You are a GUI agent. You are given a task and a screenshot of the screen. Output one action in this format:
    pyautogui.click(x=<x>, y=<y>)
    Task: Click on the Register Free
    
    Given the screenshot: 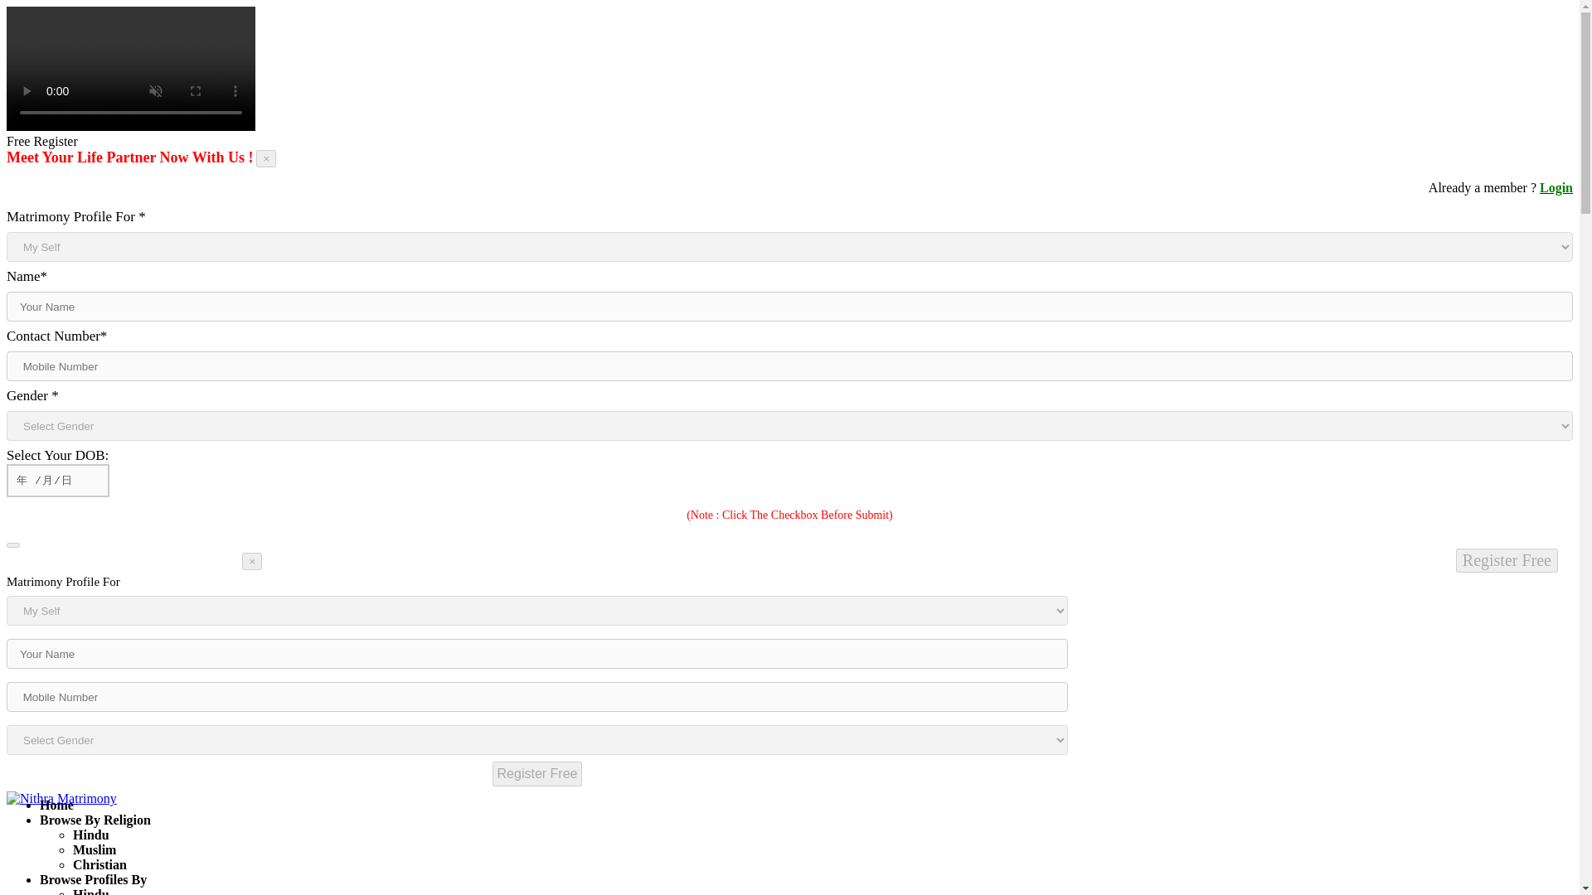 What is the action you would take?
    pyautogui.click(x=537, y=774)
    